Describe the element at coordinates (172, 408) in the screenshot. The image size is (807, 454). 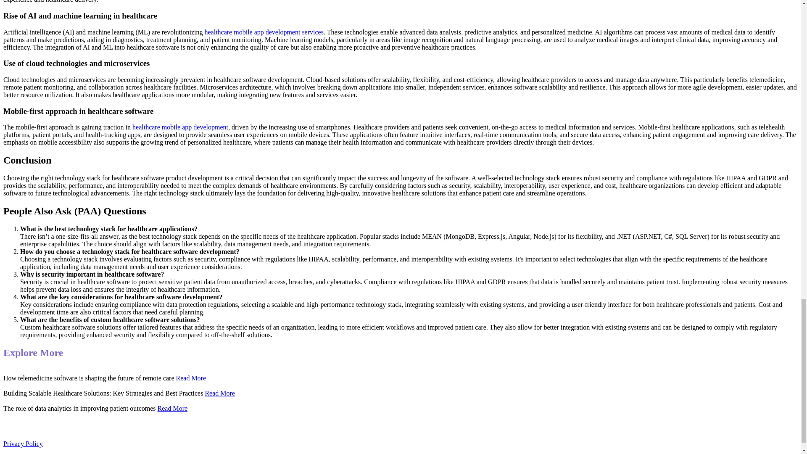
I see `Read More` at that location.